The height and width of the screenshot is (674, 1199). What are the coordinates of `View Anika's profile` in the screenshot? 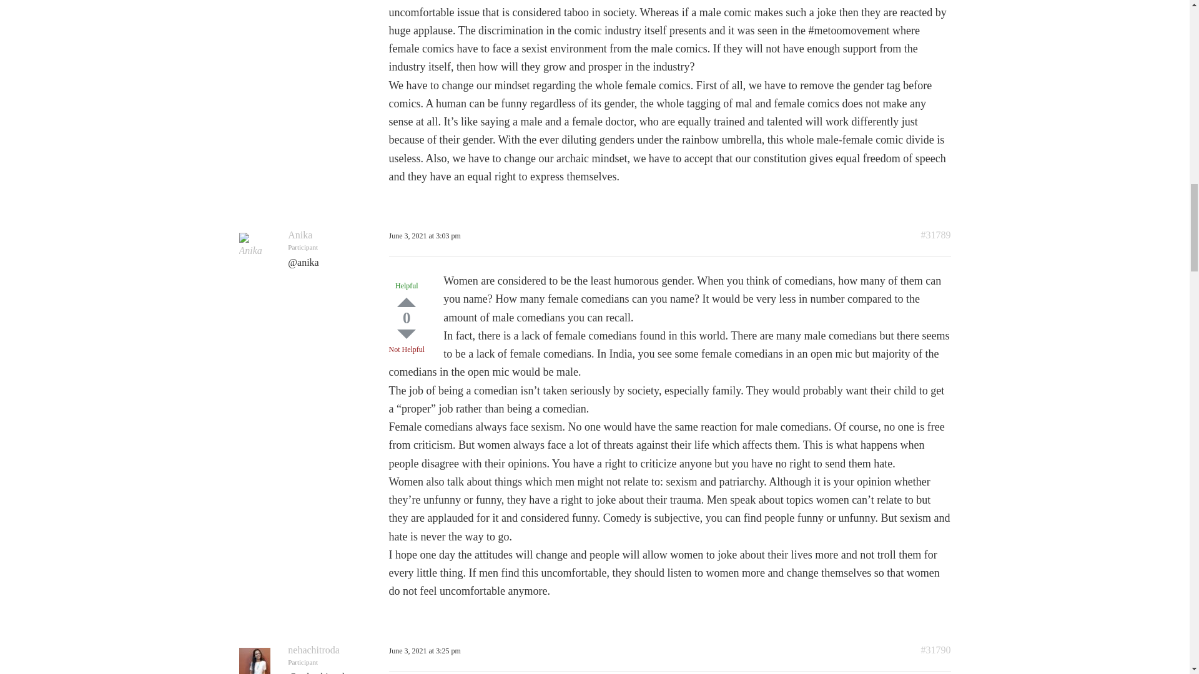 It's located at (300, 235).